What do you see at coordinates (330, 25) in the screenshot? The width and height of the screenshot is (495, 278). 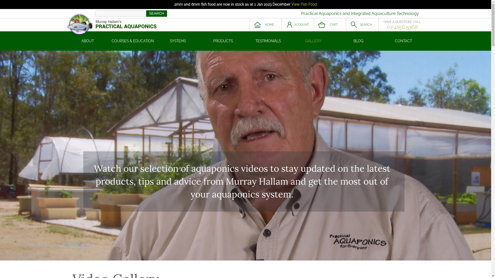 I see `CART` at bounding box center [330, 25].